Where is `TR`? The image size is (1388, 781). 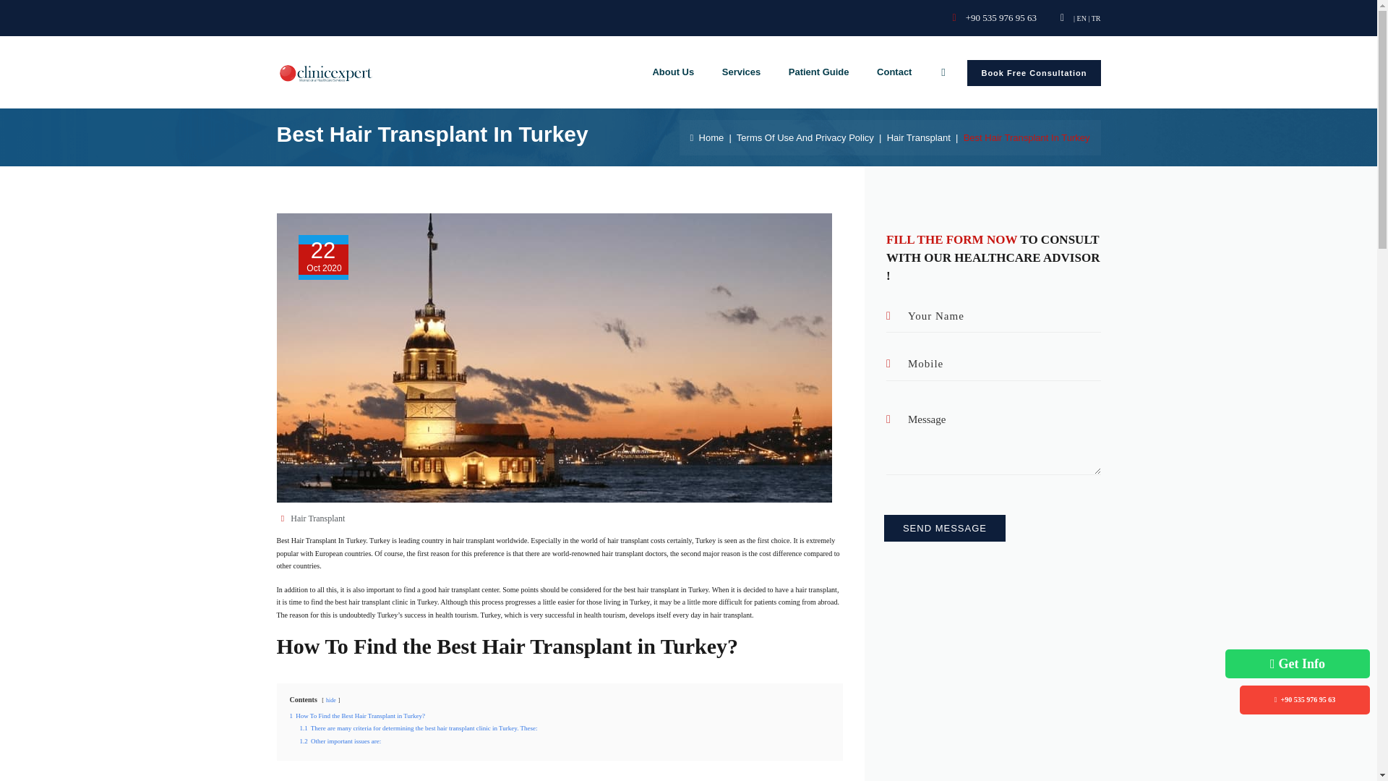
TR is located at coordinates (1096, 19).